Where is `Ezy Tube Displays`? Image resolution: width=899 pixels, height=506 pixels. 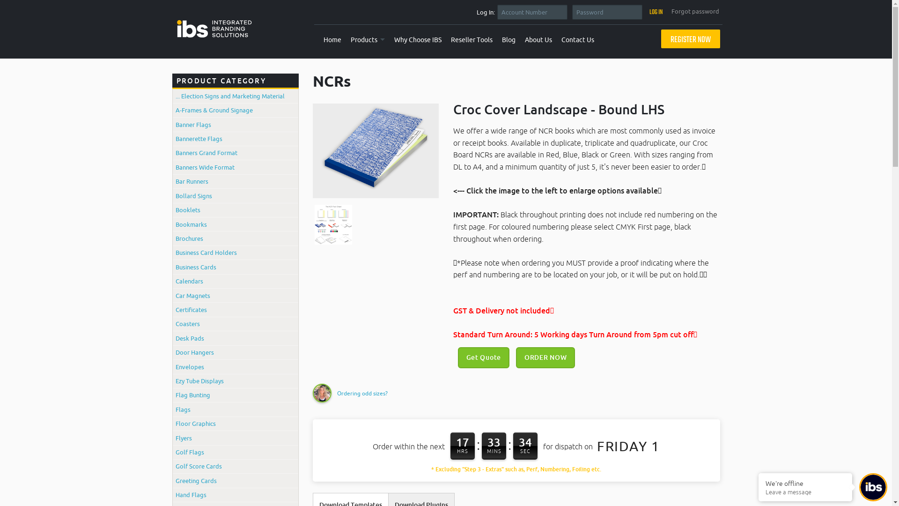 Ezy Tube Displays is located at coordinates (235, 380).